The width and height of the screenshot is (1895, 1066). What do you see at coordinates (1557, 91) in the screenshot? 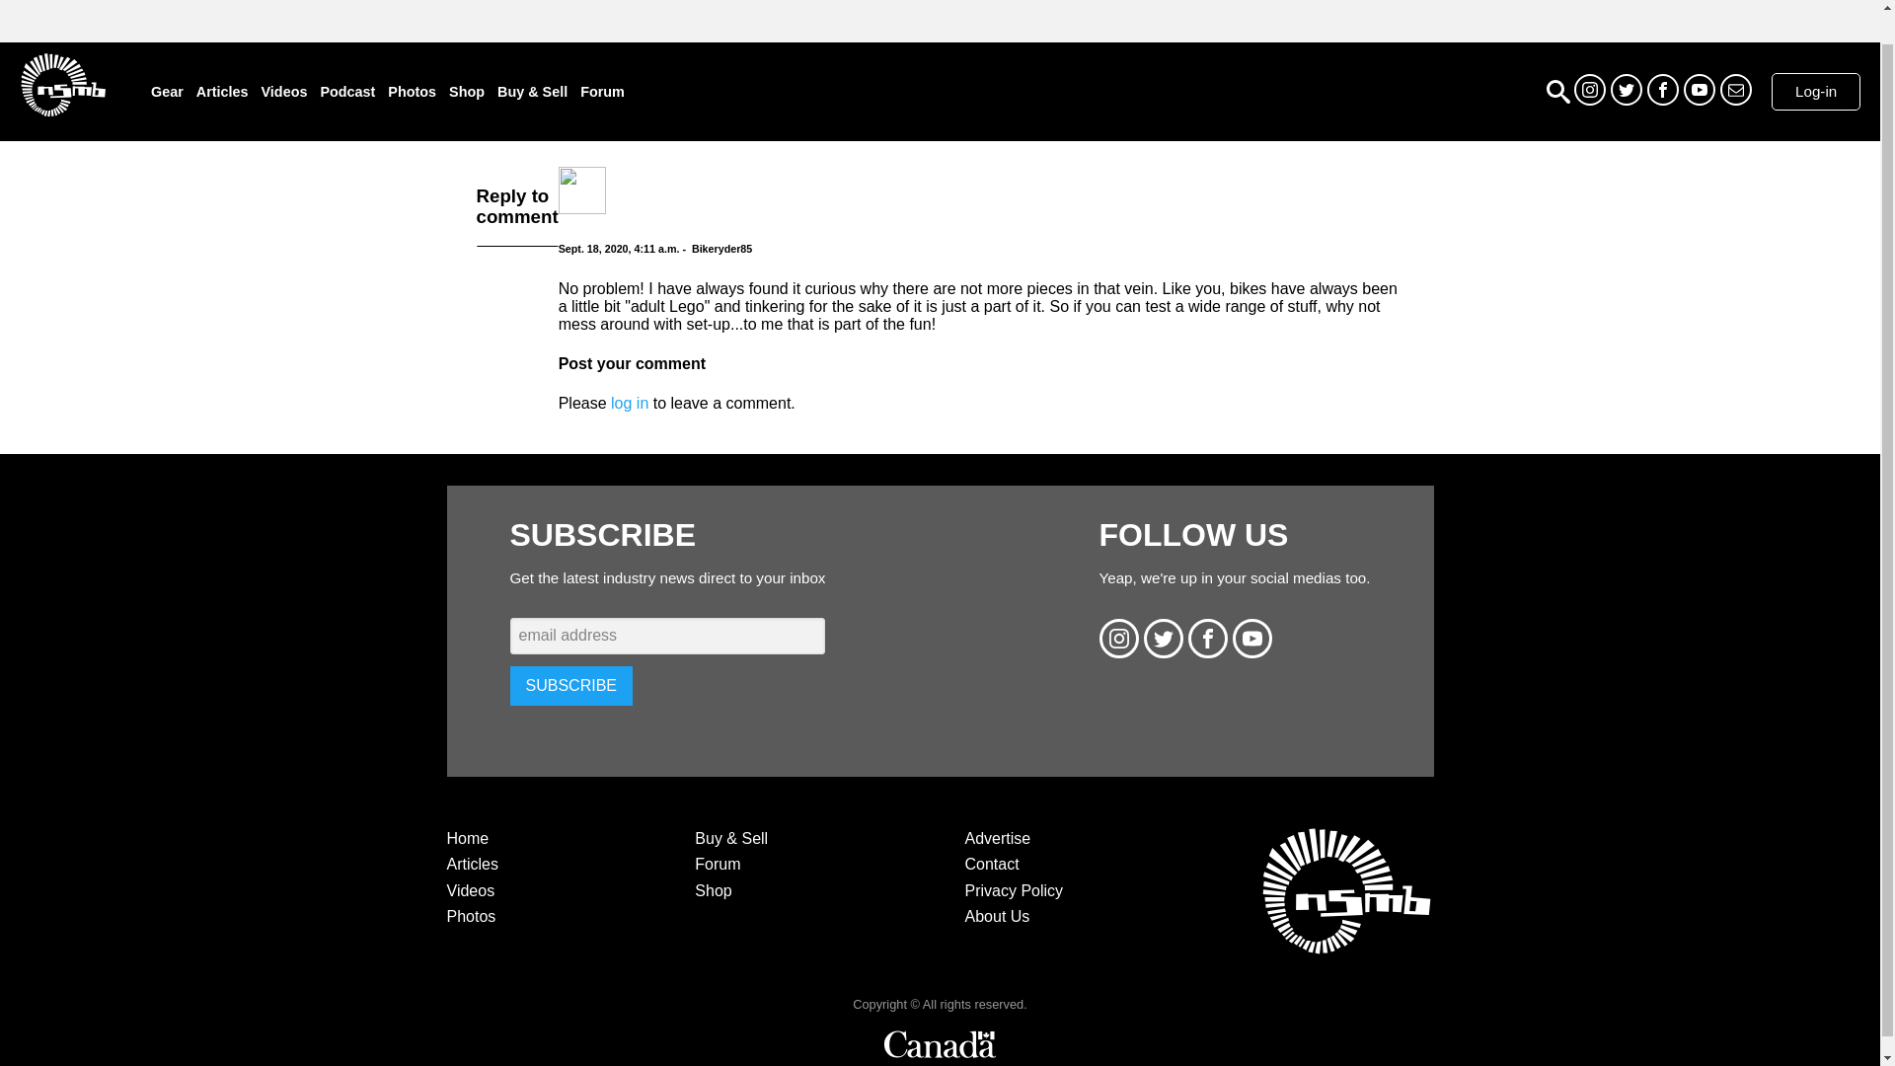
I see `Search Toggle` at bounding box center [1557, 91].